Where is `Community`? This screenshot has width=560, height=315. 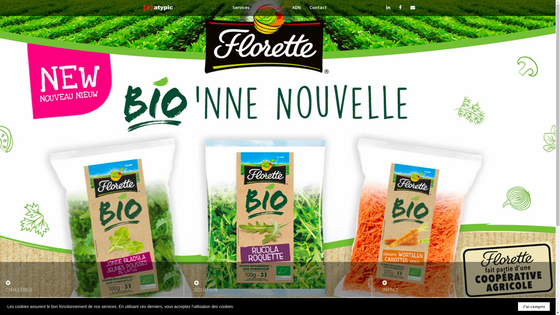
Community is located at coordinates (379, 264).